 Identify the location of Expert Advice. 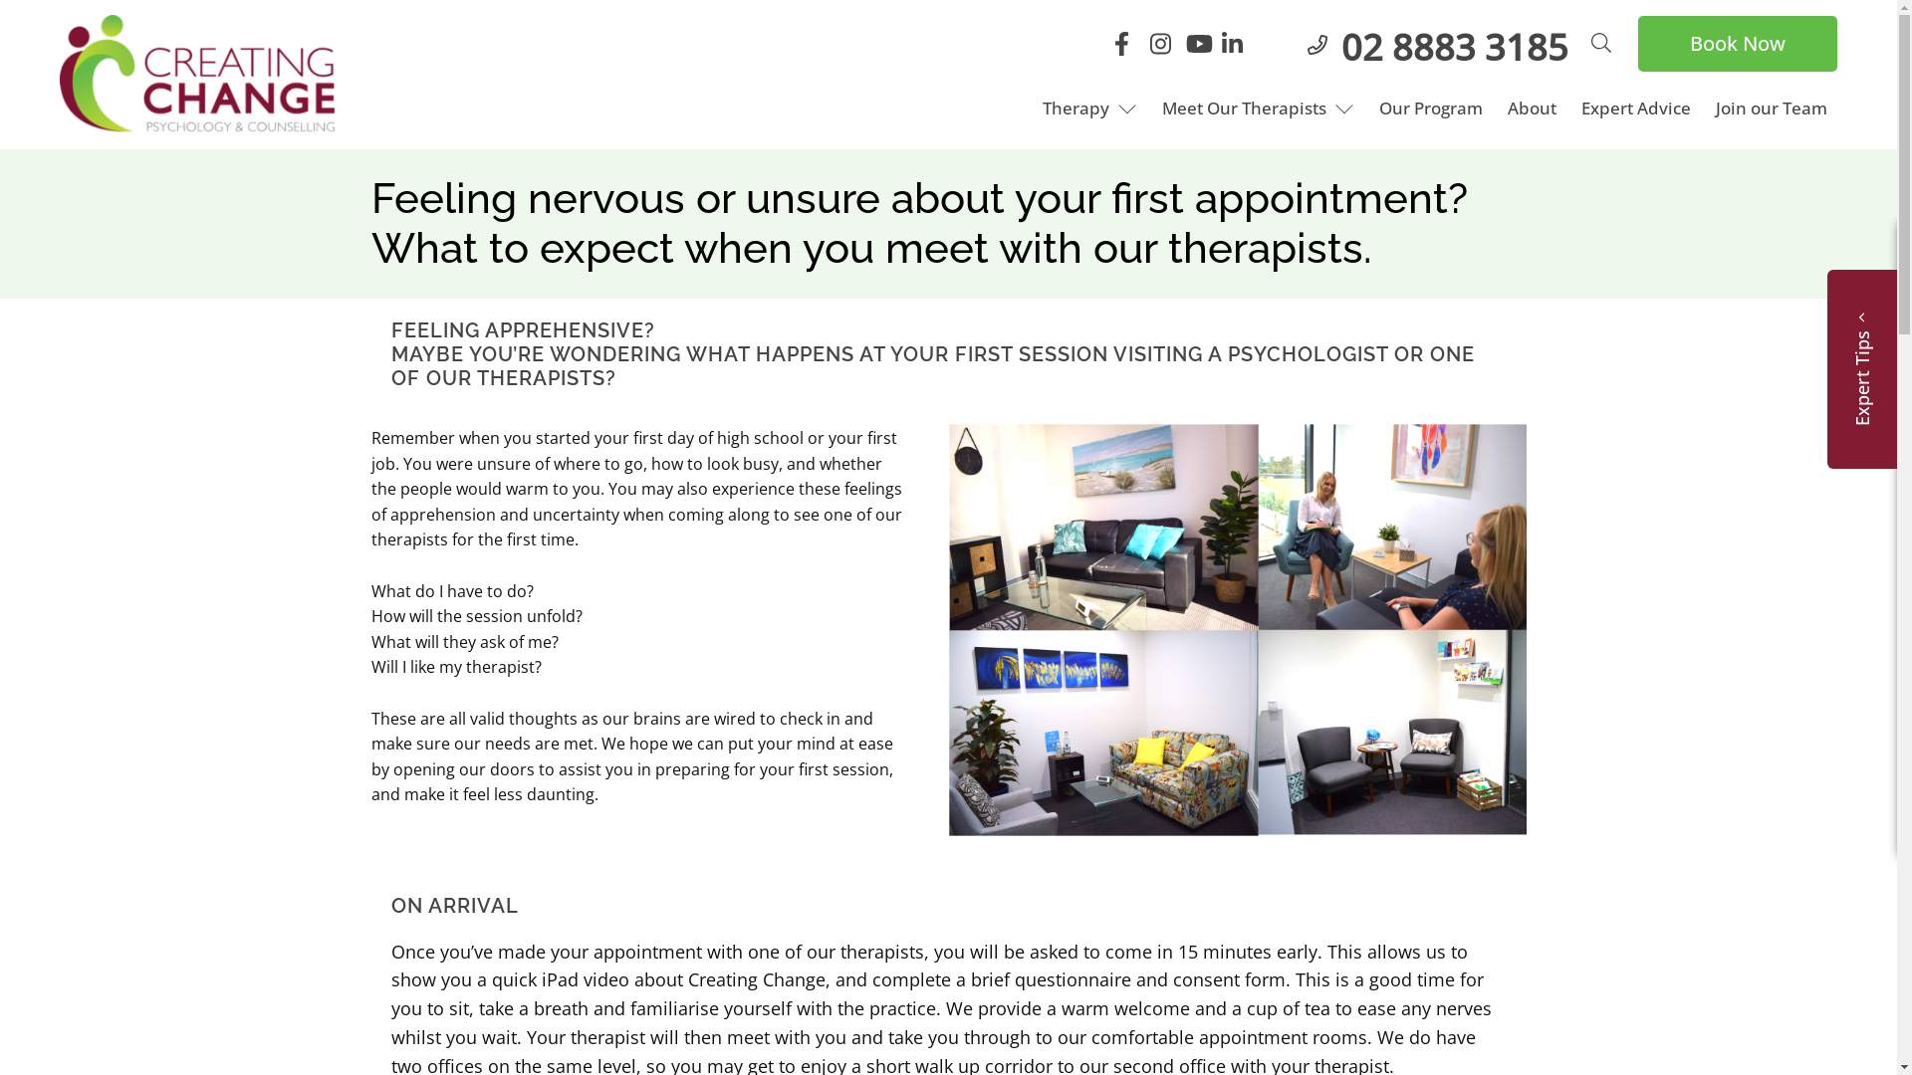
(1636, 107).